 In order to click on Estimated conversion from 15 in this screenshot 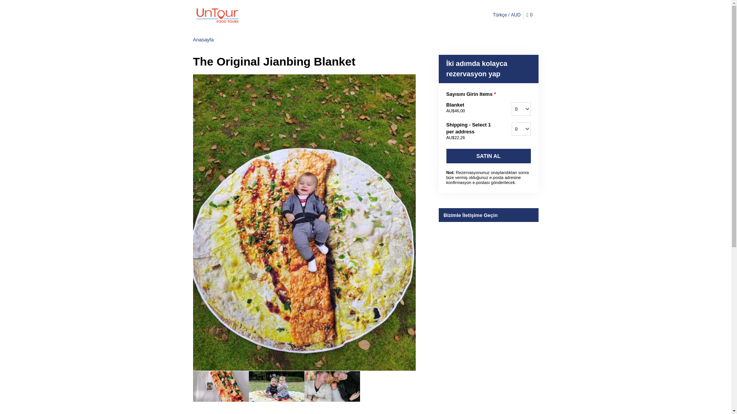, I will do `click(455, 138)`.